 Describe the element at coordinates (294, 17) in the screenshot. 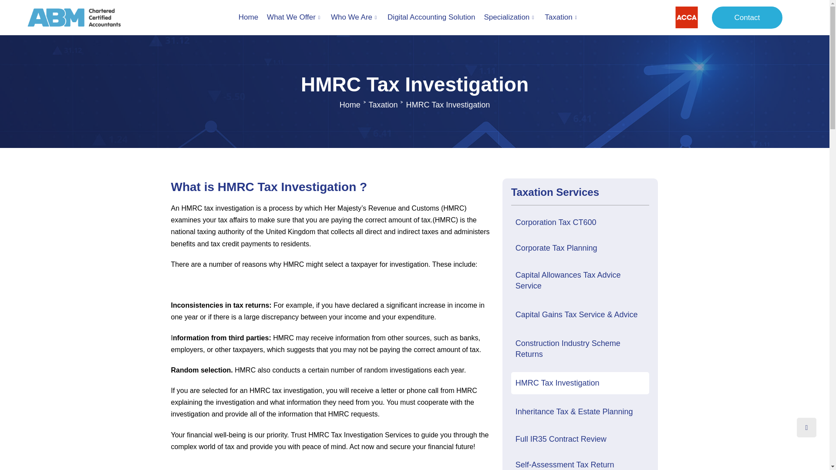

I see `What We Offer` at that location.